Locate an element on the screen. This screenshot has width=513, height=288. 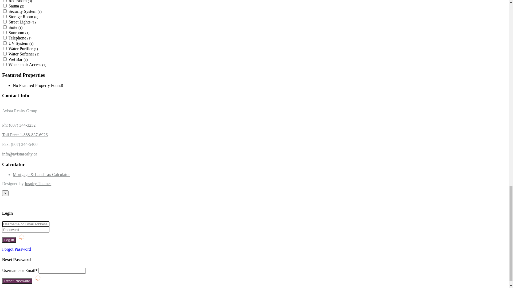
Glossary is located at coordinates (31, 244).